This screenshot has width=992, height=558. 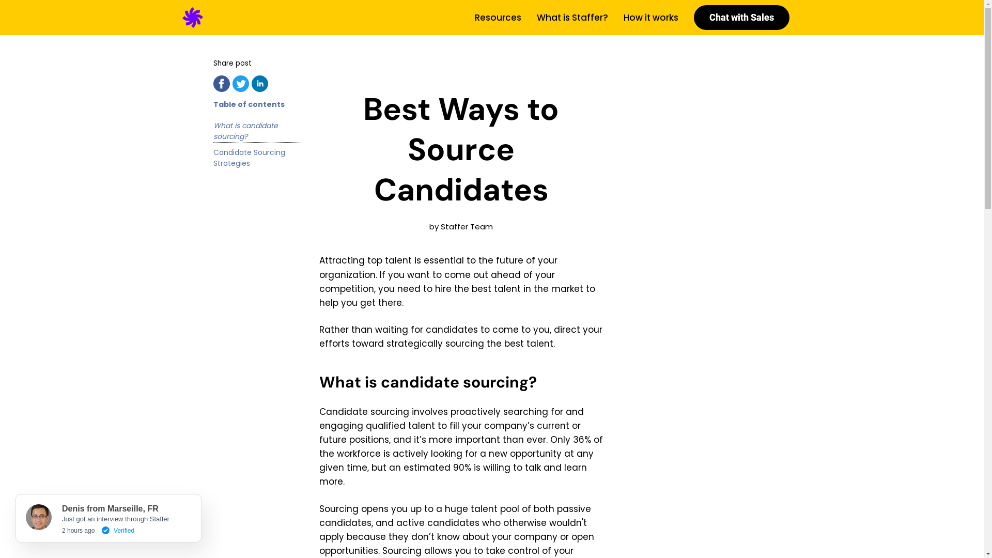 What do you see at coordinates (257, 131) in the screenshot?
I see `What is candidate sourcing?` at bounding box center [257, 131].